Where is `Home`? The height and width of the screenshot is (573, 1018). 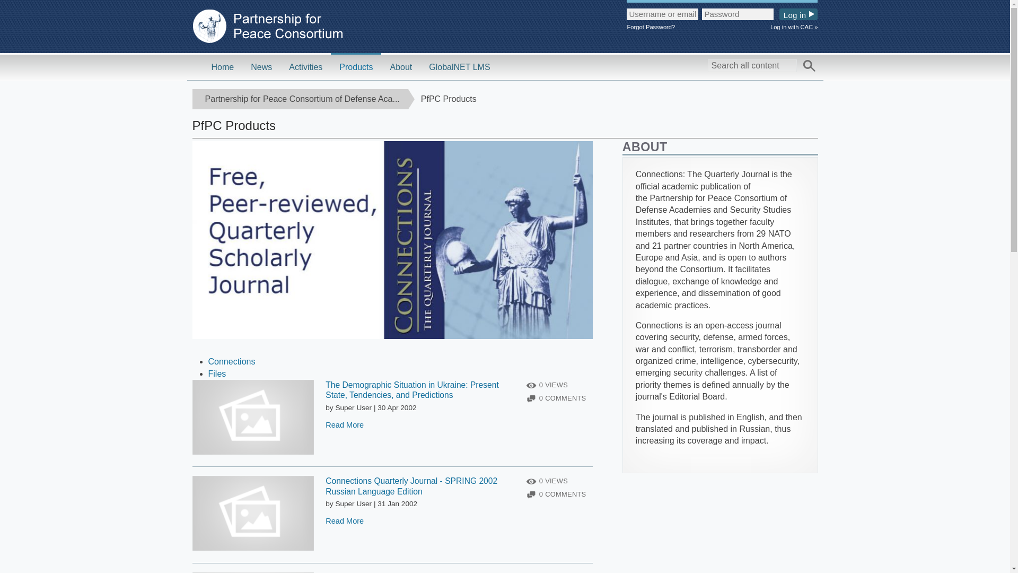 Home is located at coordinates (222, 67).